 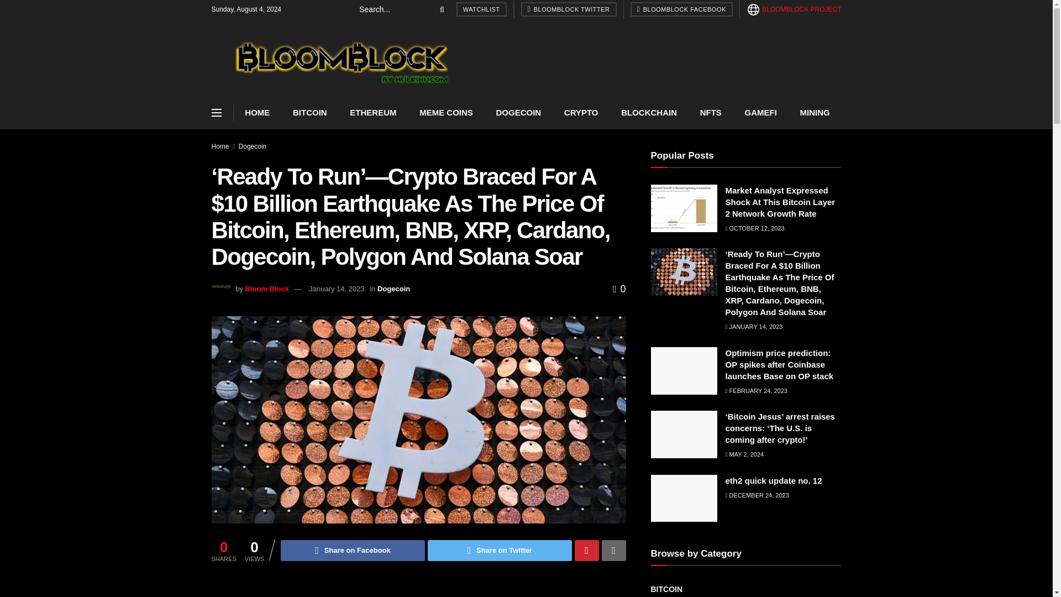 What do you see at coordinates (393, 289) in the screenshot?
I see `Dogecoin` at bounding box center [393, 289].